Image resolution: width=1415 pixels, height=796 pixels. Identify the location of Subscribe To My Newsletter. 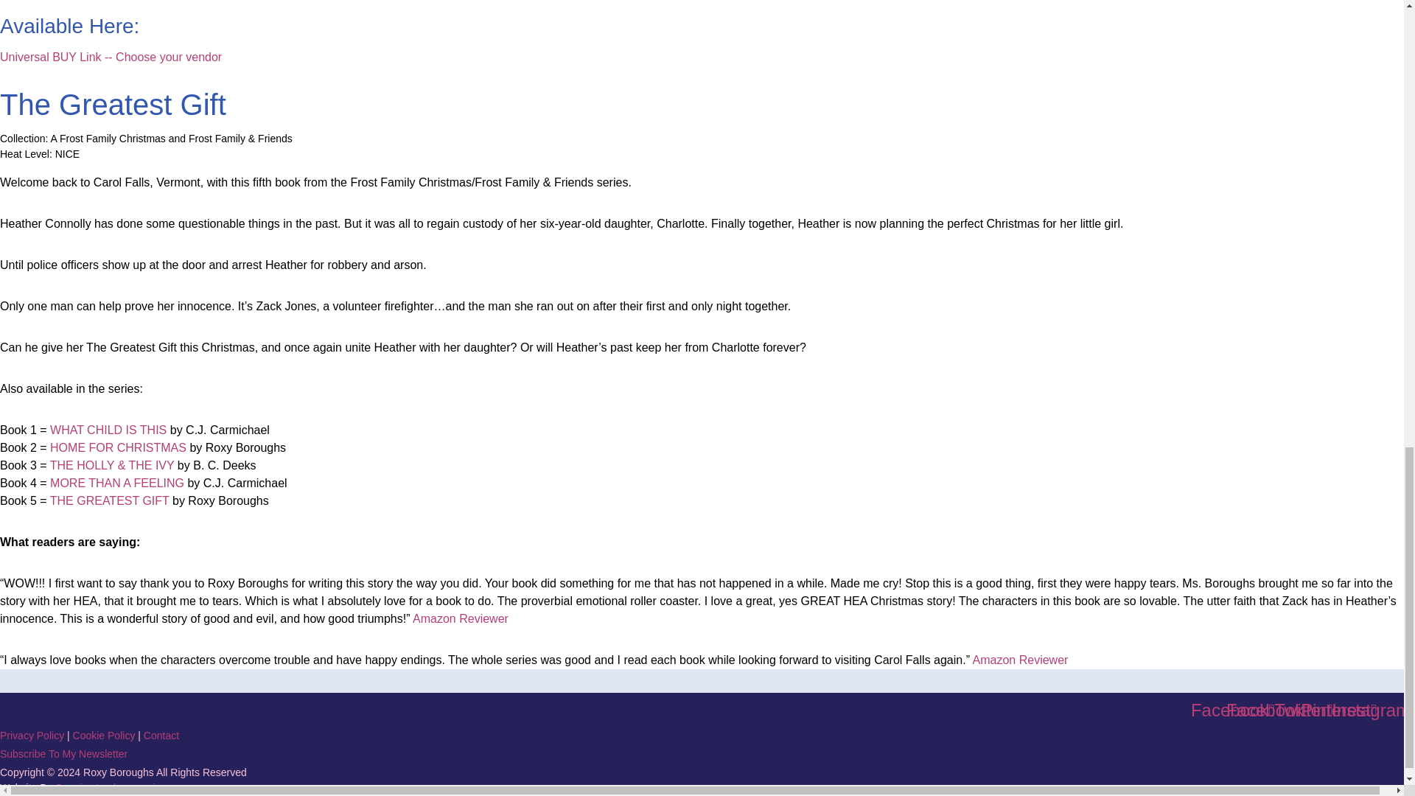
(63, 754).